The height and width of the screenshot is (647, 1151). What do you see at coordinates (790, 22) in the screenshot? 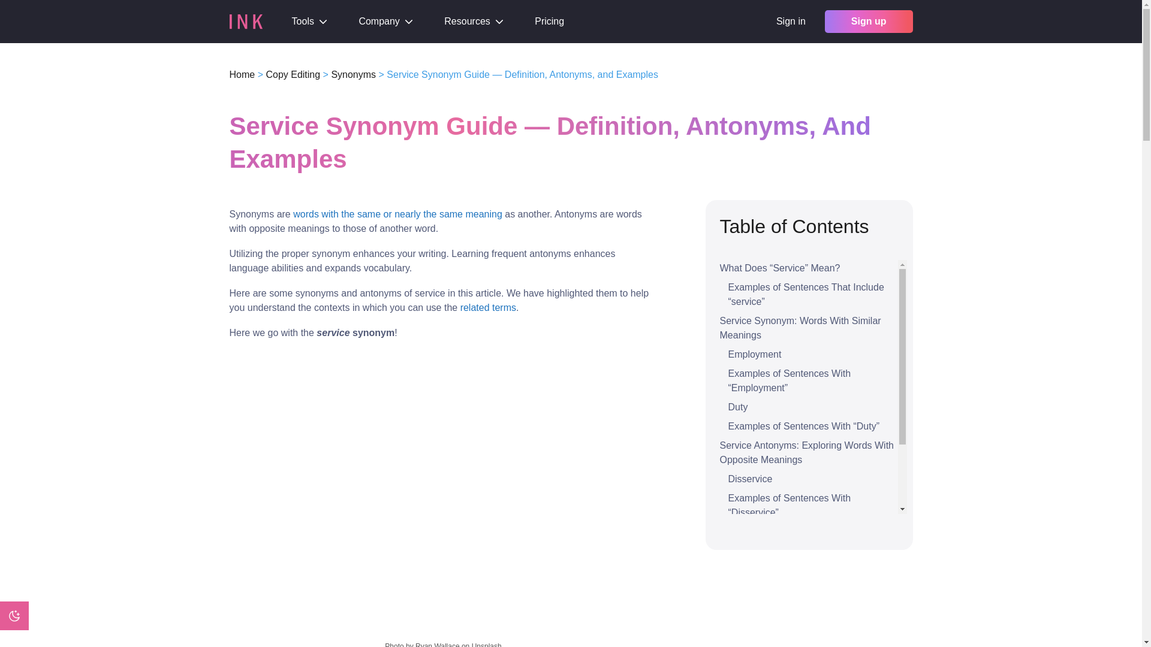
I see `Sign in` at bounding box center [790, 22].